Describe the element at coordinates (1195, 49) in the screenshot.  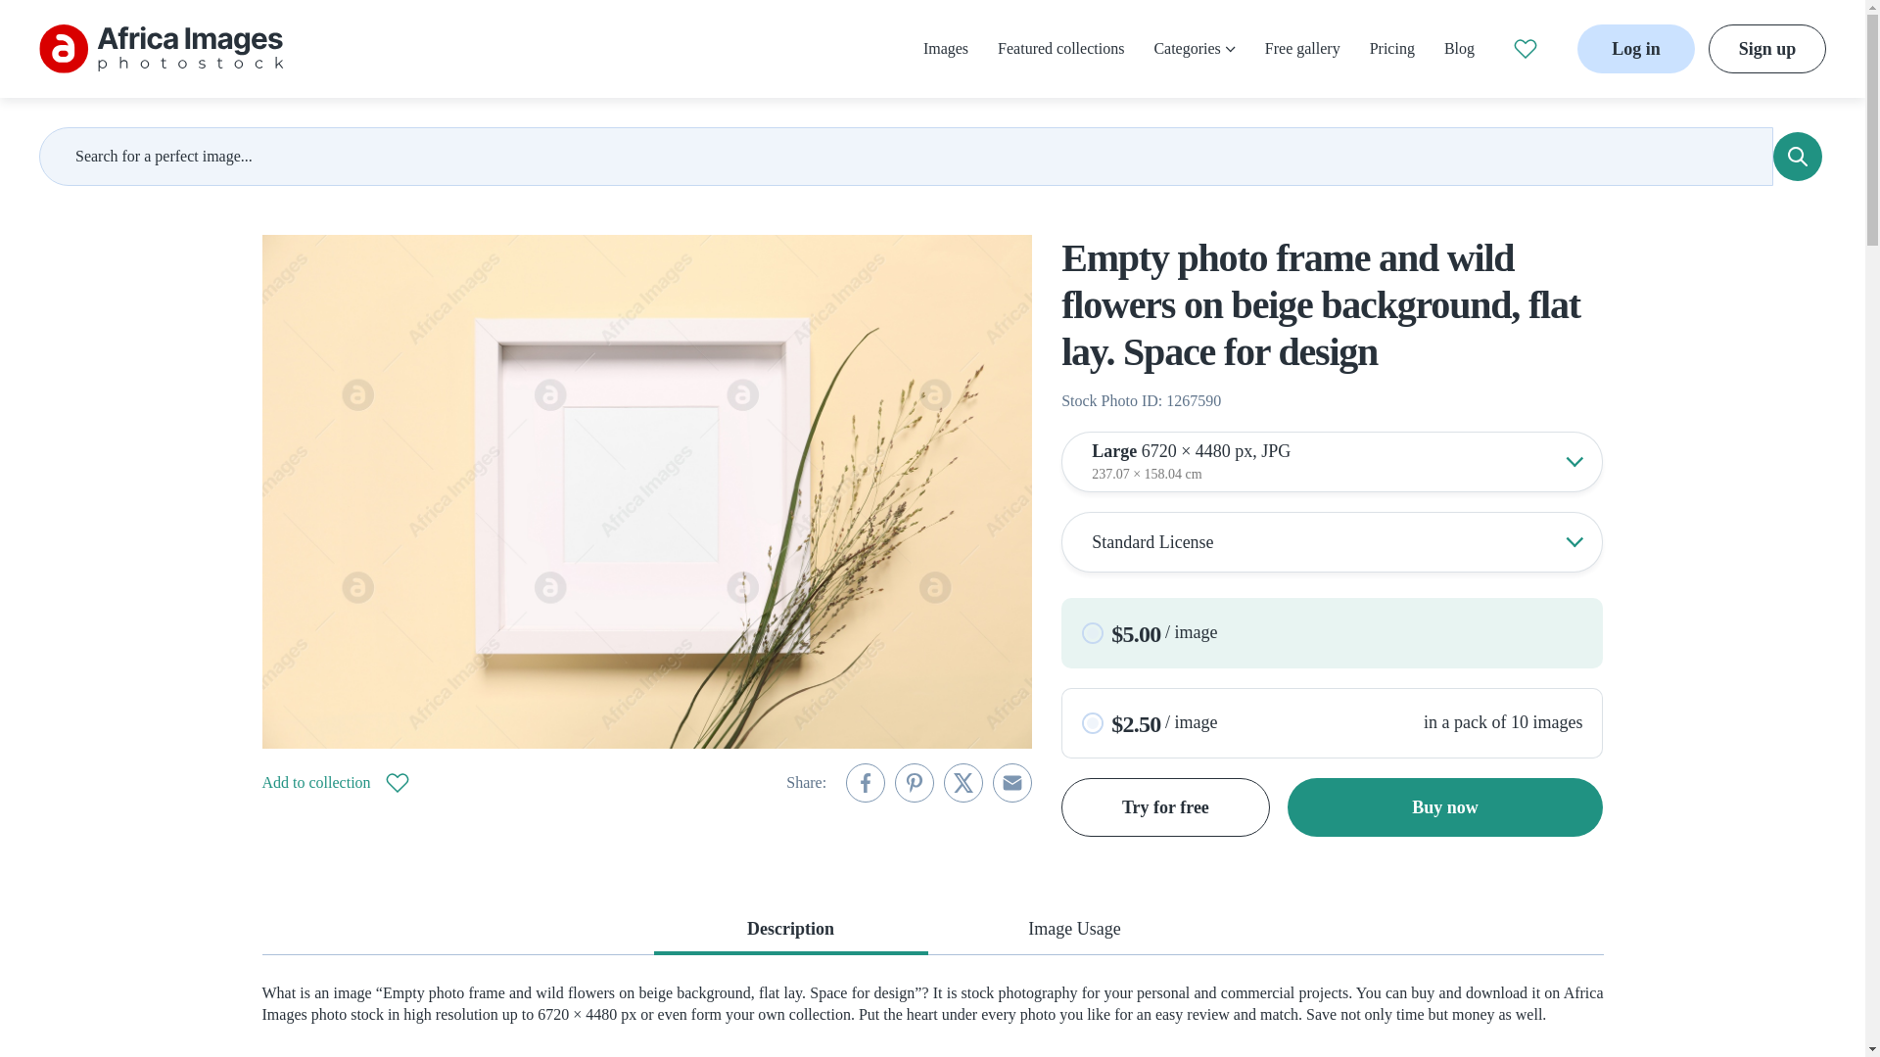
I see `Categories` at that location.